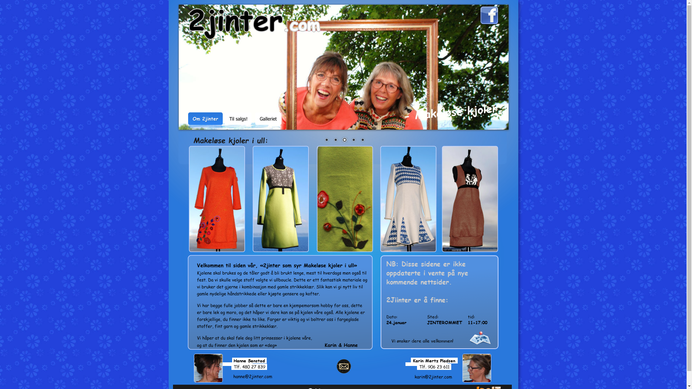 The height and width of the screenshot is (389, 692). What do you see at coordinates (327, 140) in the screenshot?
I see `1` at bounding box center [327, 140].